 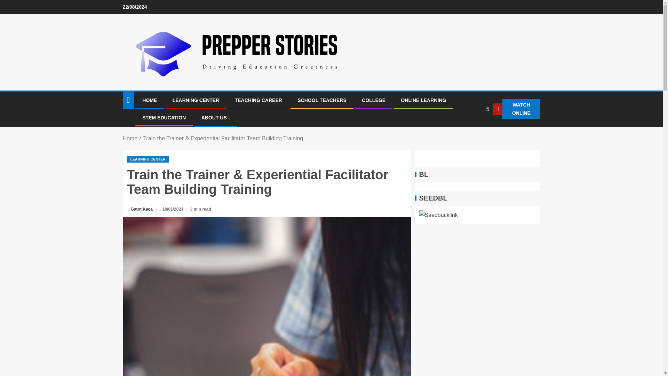 I want to click on STEM EDUCATION, so click(x=164, y=118).